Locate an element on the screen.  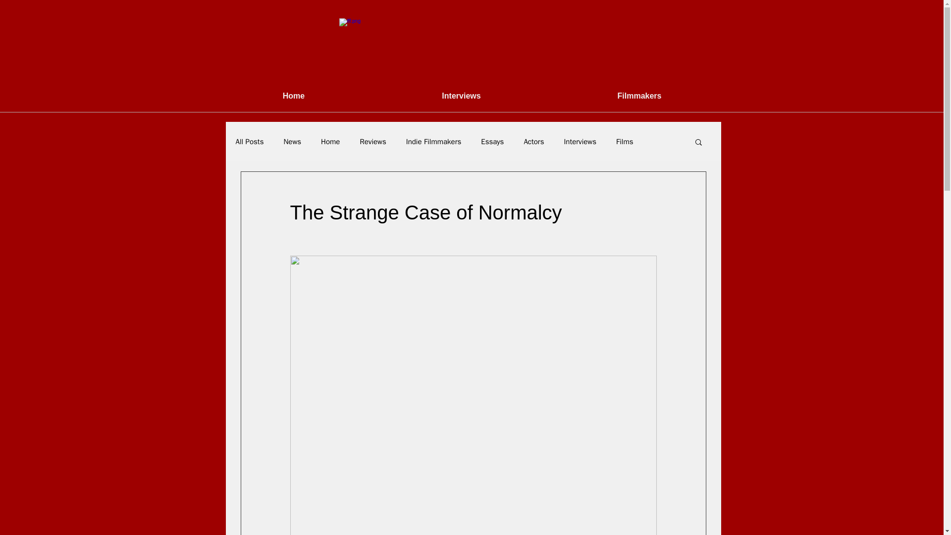
Actors is located at coordinates (534, 141).